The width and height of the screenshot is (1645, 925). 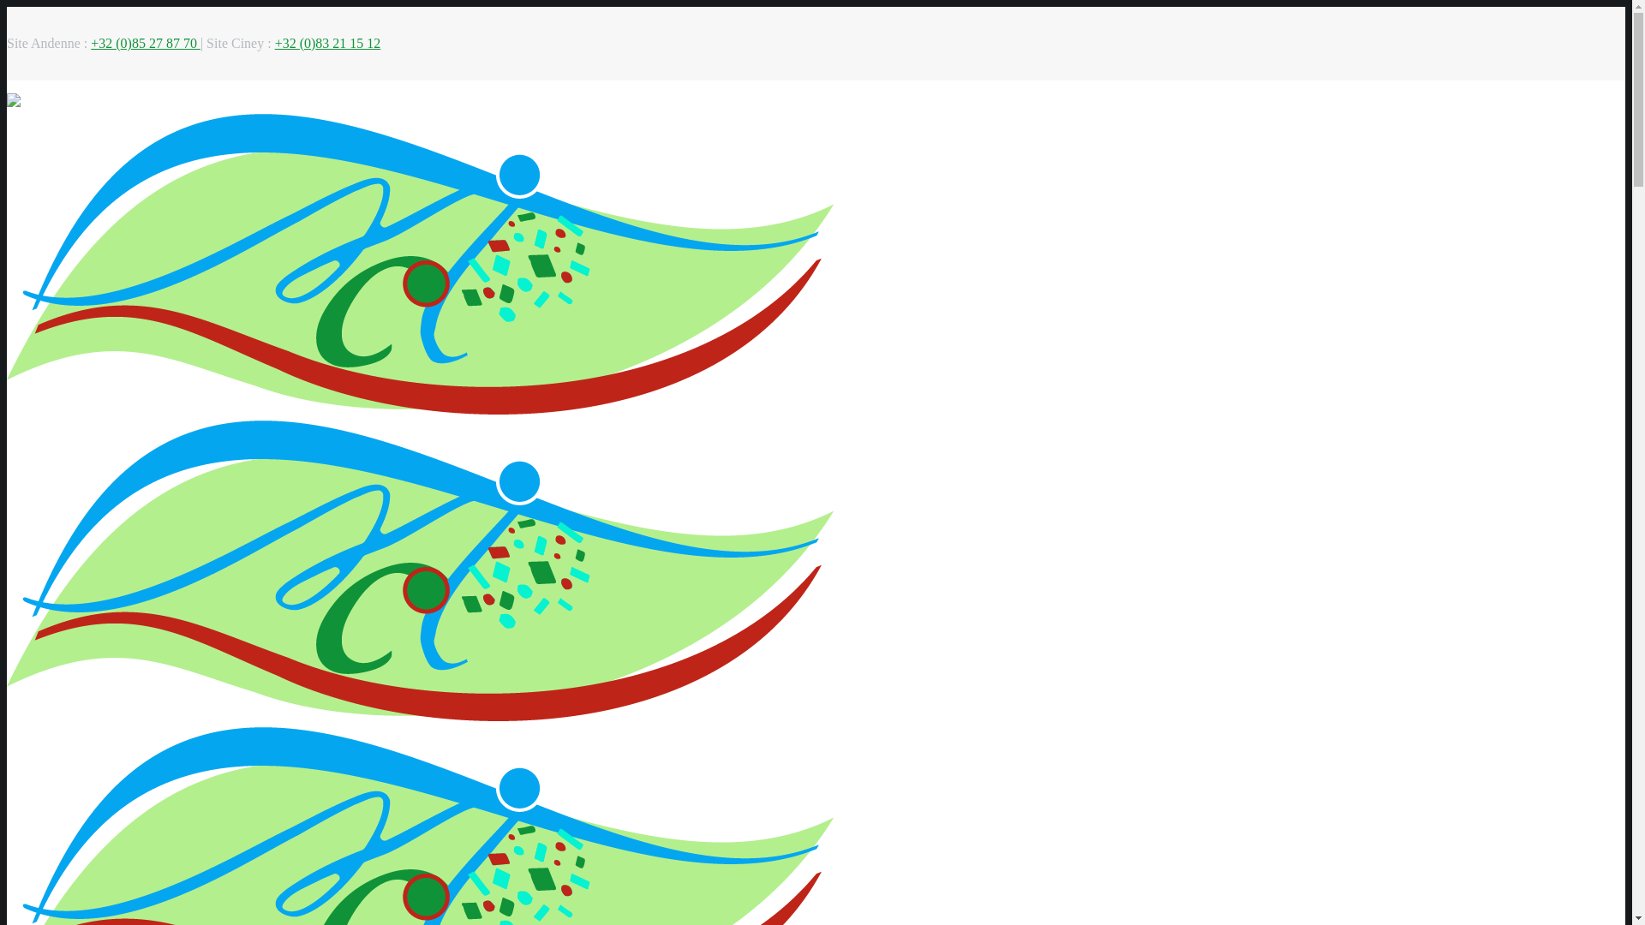 What do you see at coordinates (146, 43) in the screenshot?
I see `+32 (0)85 27 87 70` at bounding box center [146, 43].